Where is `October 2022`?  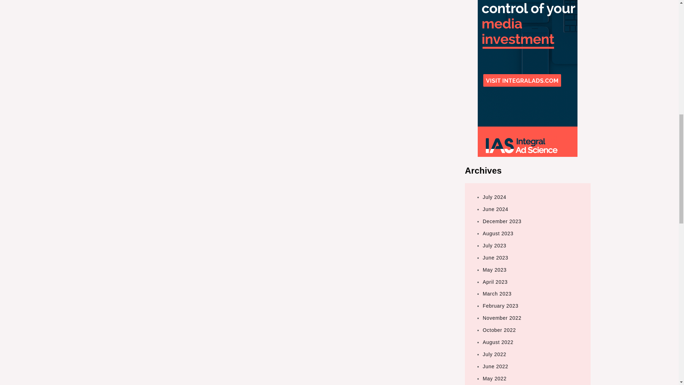
October 2022 is located at coordinates (499, 330).